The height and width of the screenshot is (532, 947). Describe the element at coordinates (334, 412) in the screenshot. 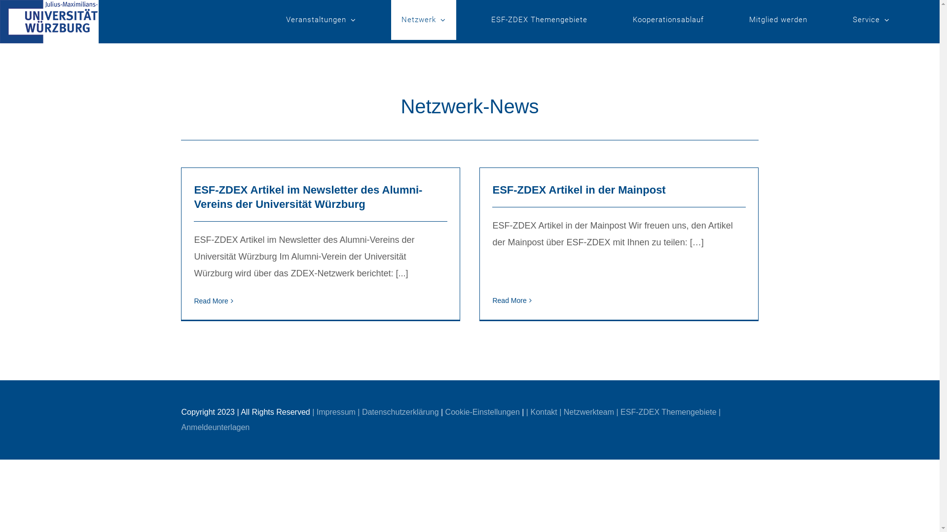

I see `| Impressum` at that location.